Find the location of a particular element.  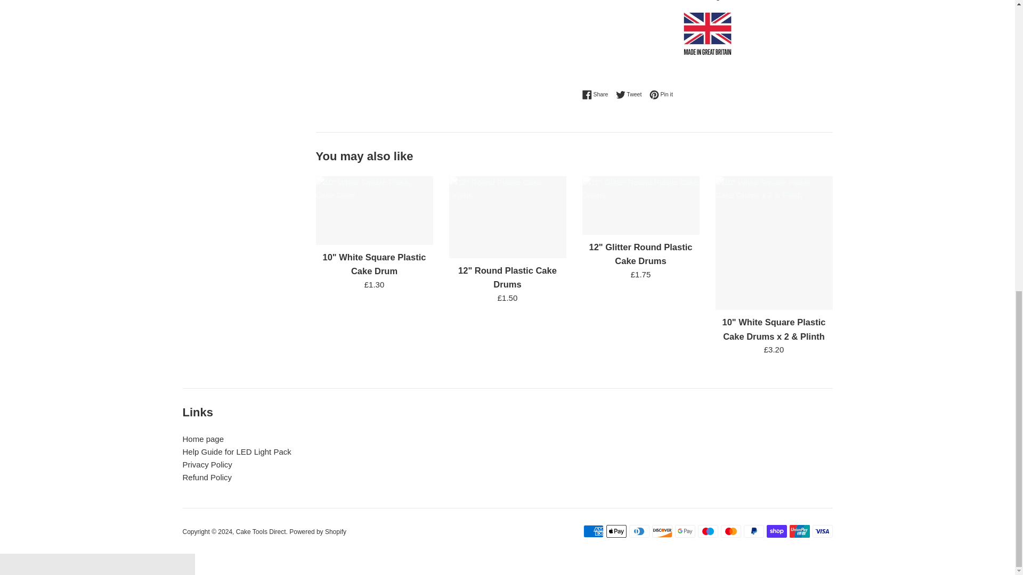

Mastercard is located at coordinates (730, 531).